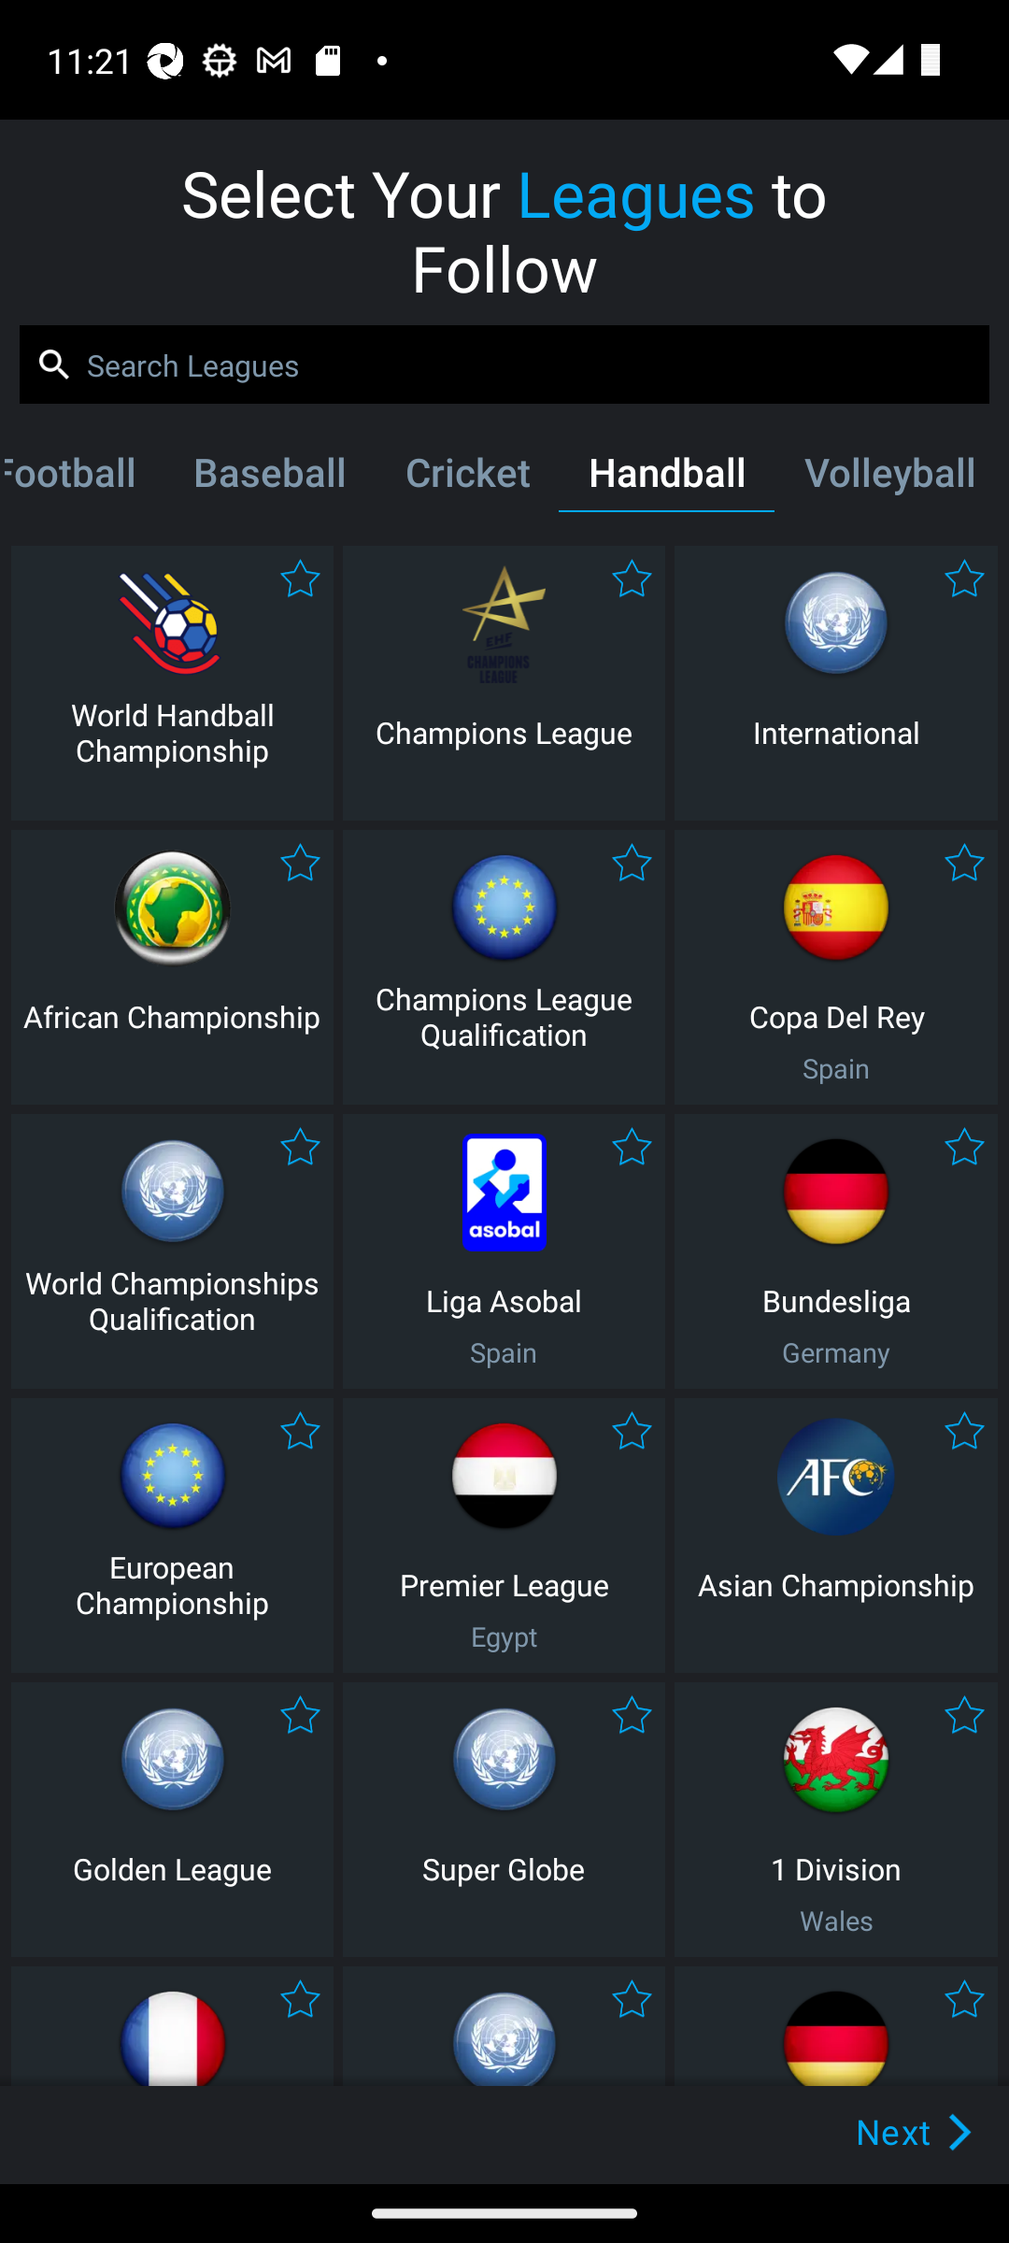 Image resolution: width=1009 pixels, height=2243 pixels. I want to click on 1 Division Wales, so click(836, 1819).